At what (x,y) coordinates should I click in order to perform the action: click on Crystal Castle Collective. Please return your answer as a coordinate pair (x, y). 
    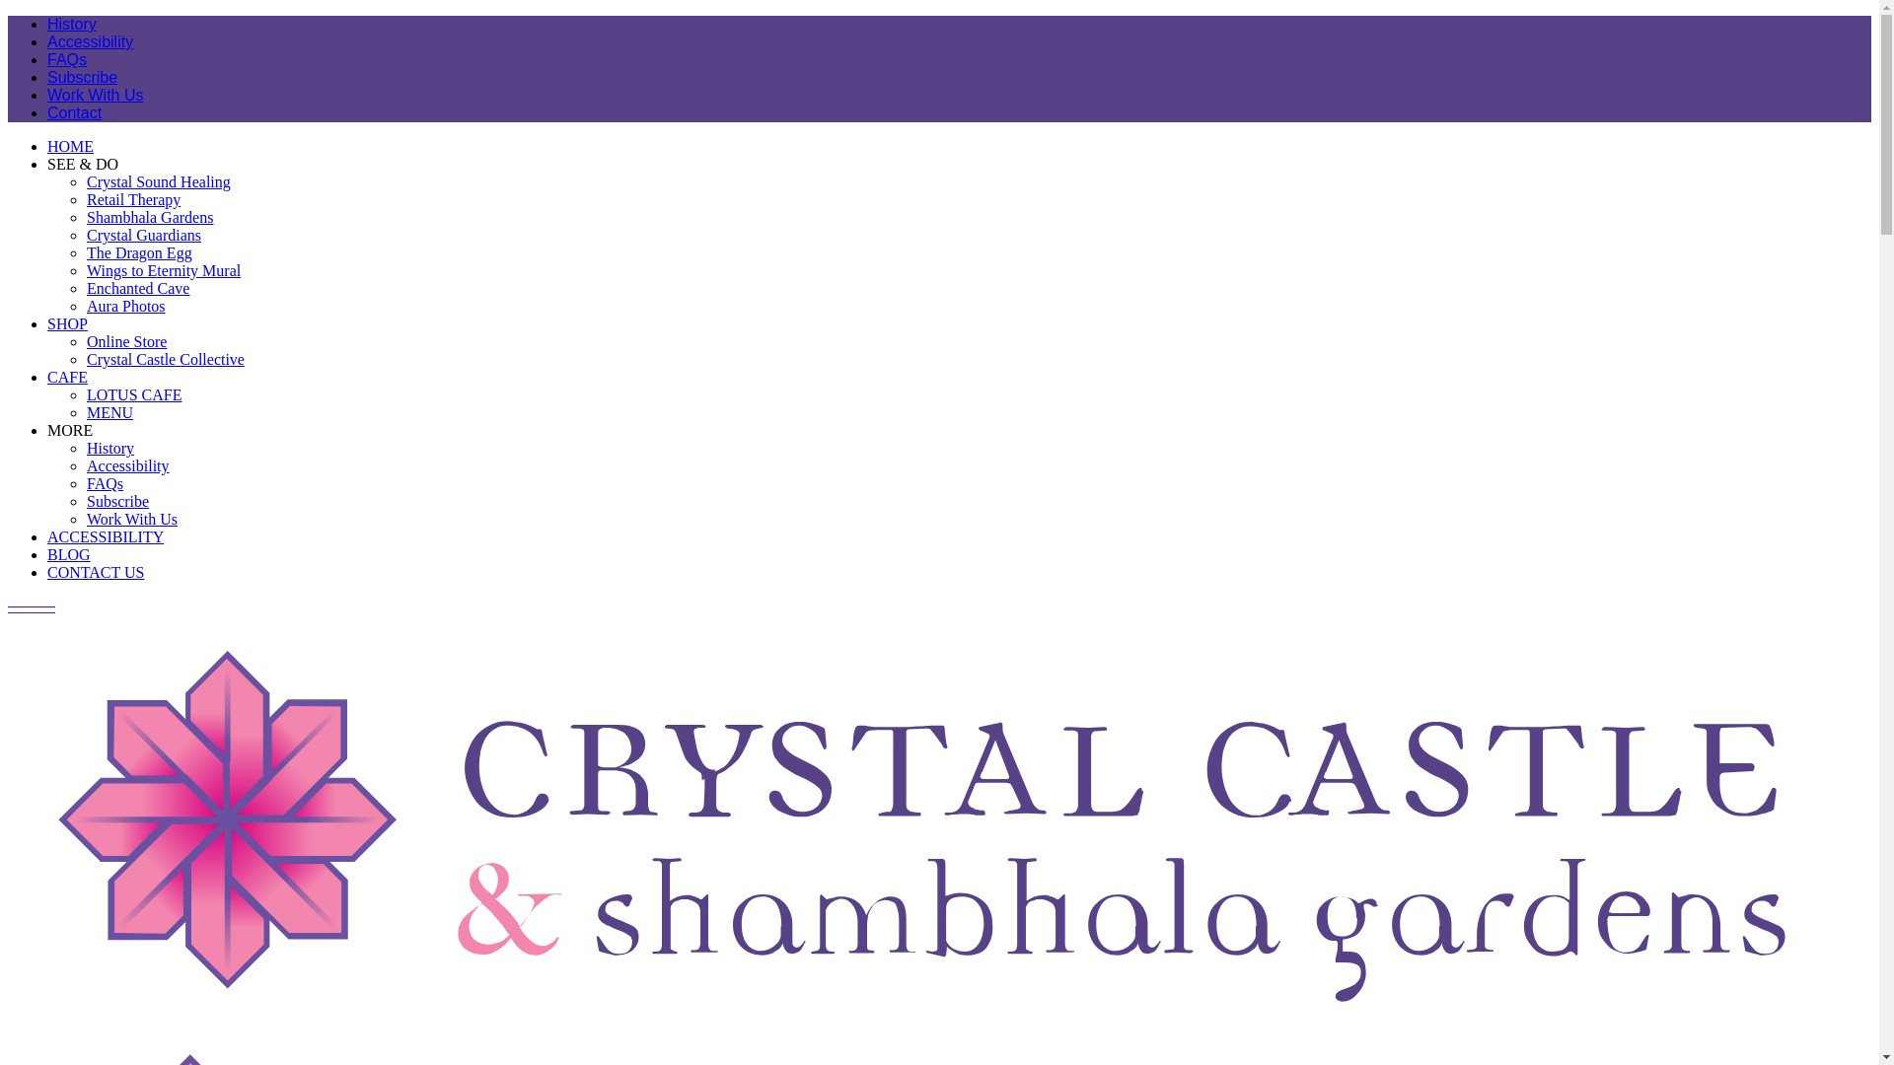
    Looking at the image, I should click on (166, 359).